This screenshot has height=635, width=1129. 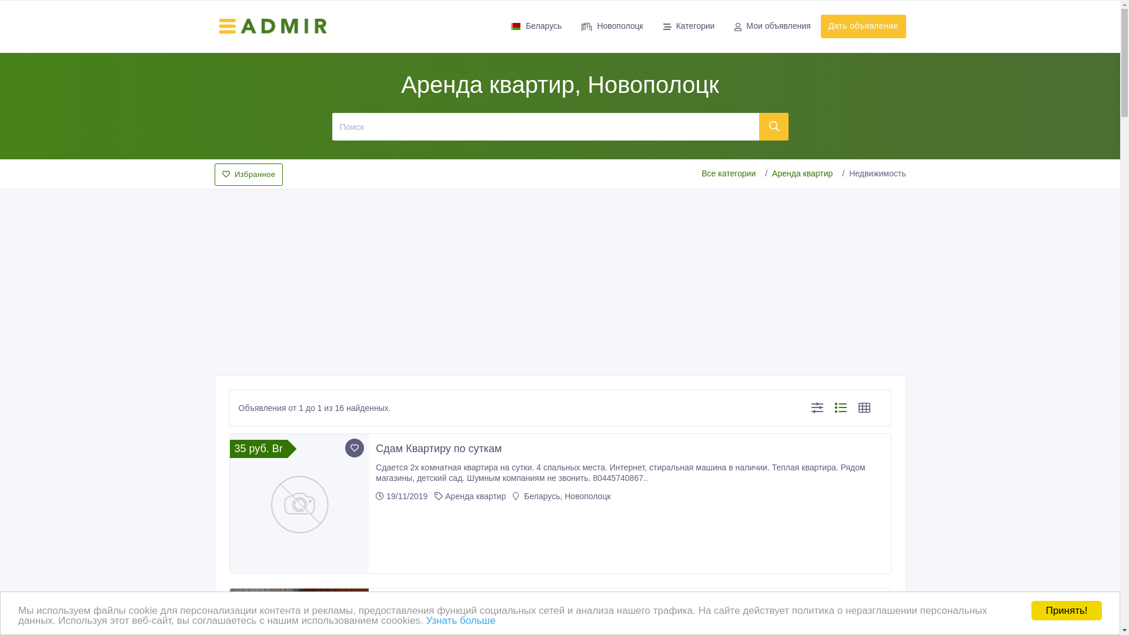 What do you see at coordinates (560, 279) in the screenshot?
I see `Advertisement` at bounding box center [560, 279].